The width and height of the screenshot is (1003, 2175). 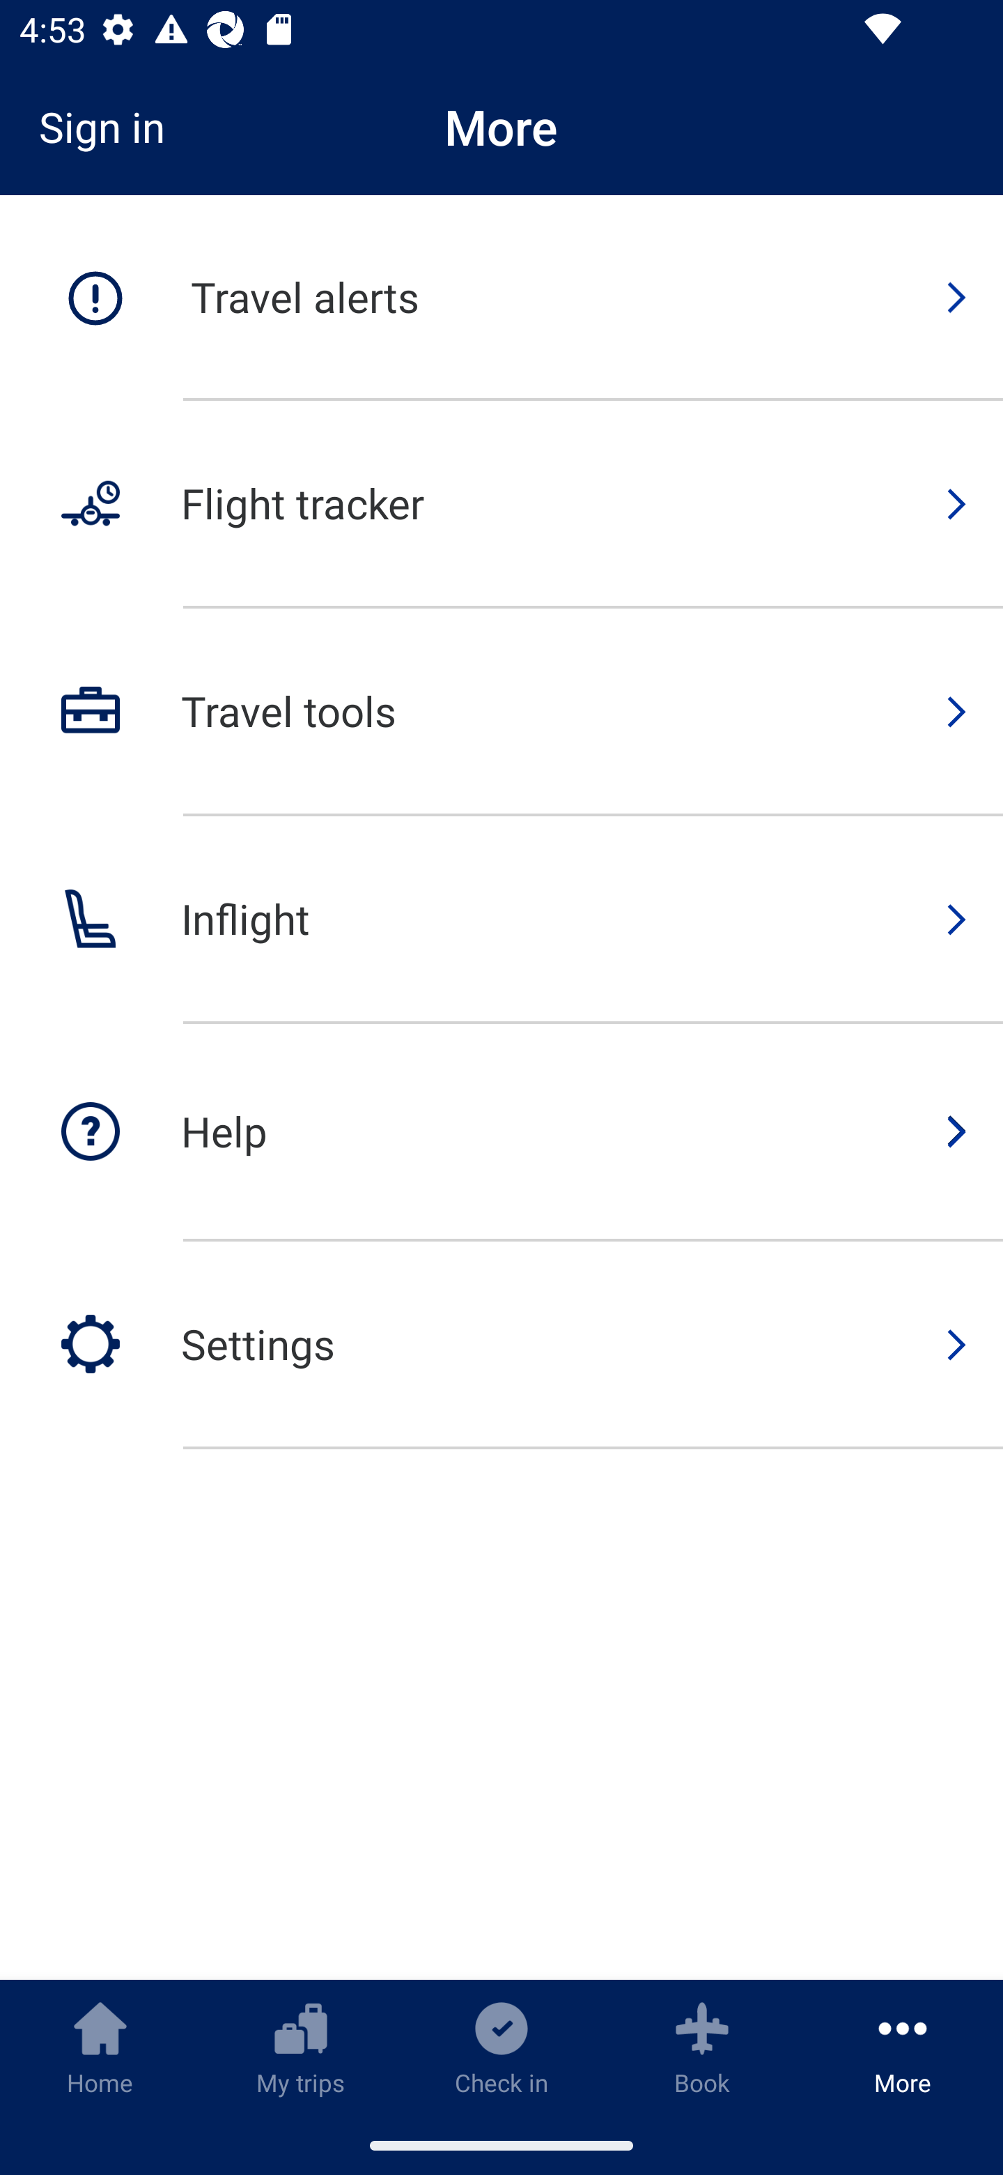 What do you see at coordinates (501, 1133) in the screenshot?
I see `Help` at bounding box center [501, 1133].